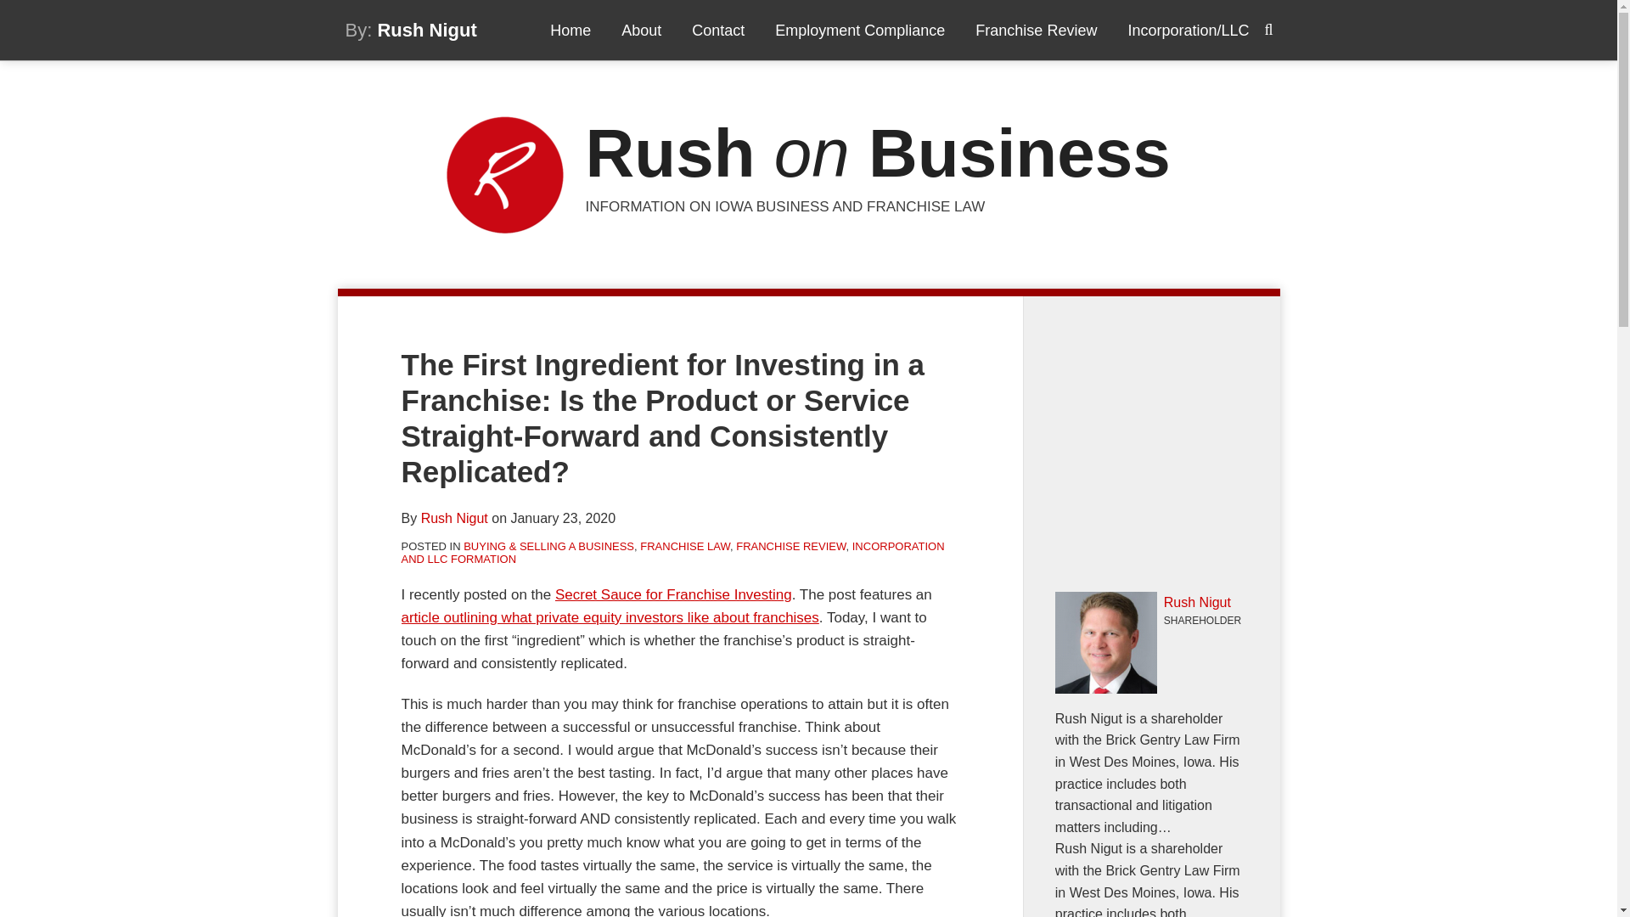  I want to click on Rush Nigut, so click(426, 29).